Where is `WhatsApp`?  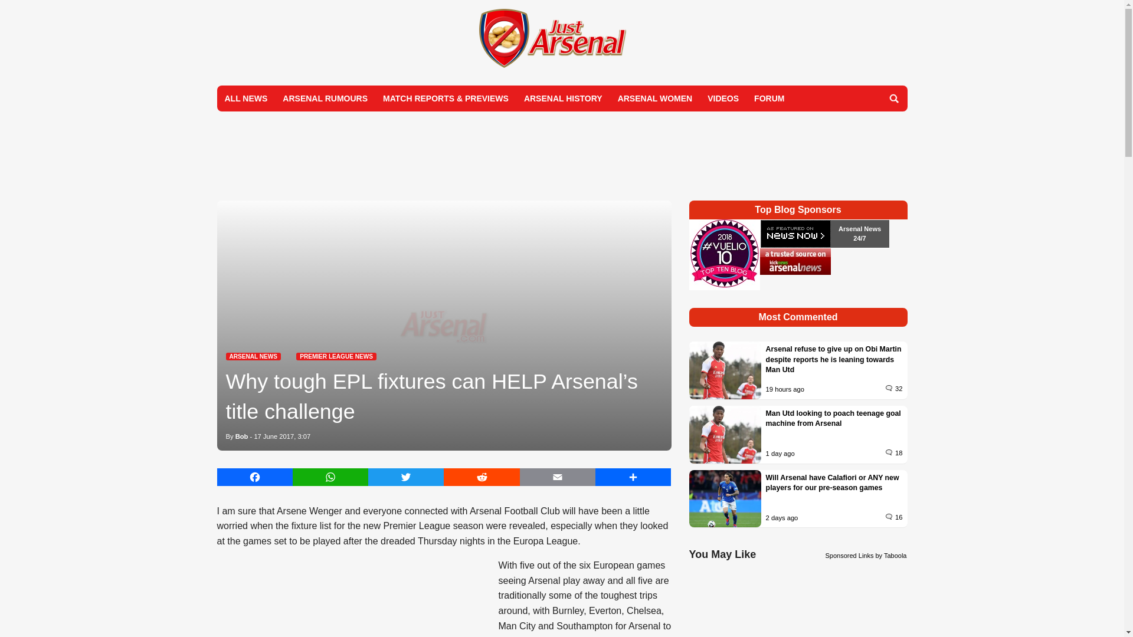 WhatsApp is located at coordinates (330, 477).